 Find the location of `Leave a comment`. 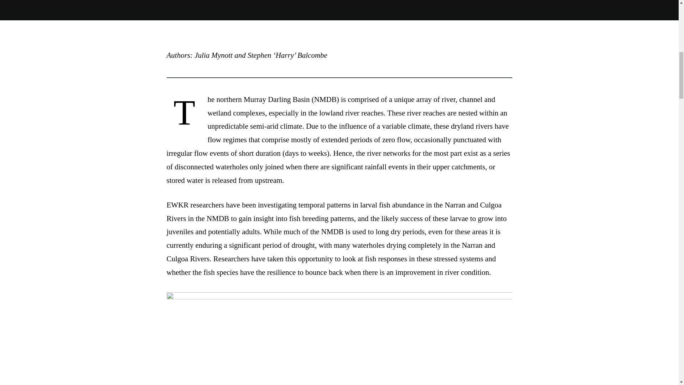

Leave a comment is located at coordinates (190, 1).